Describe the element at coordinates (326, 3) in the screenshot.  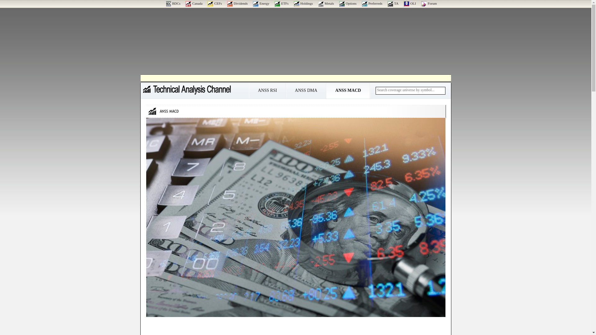
I see `Metals Channel` at that location.